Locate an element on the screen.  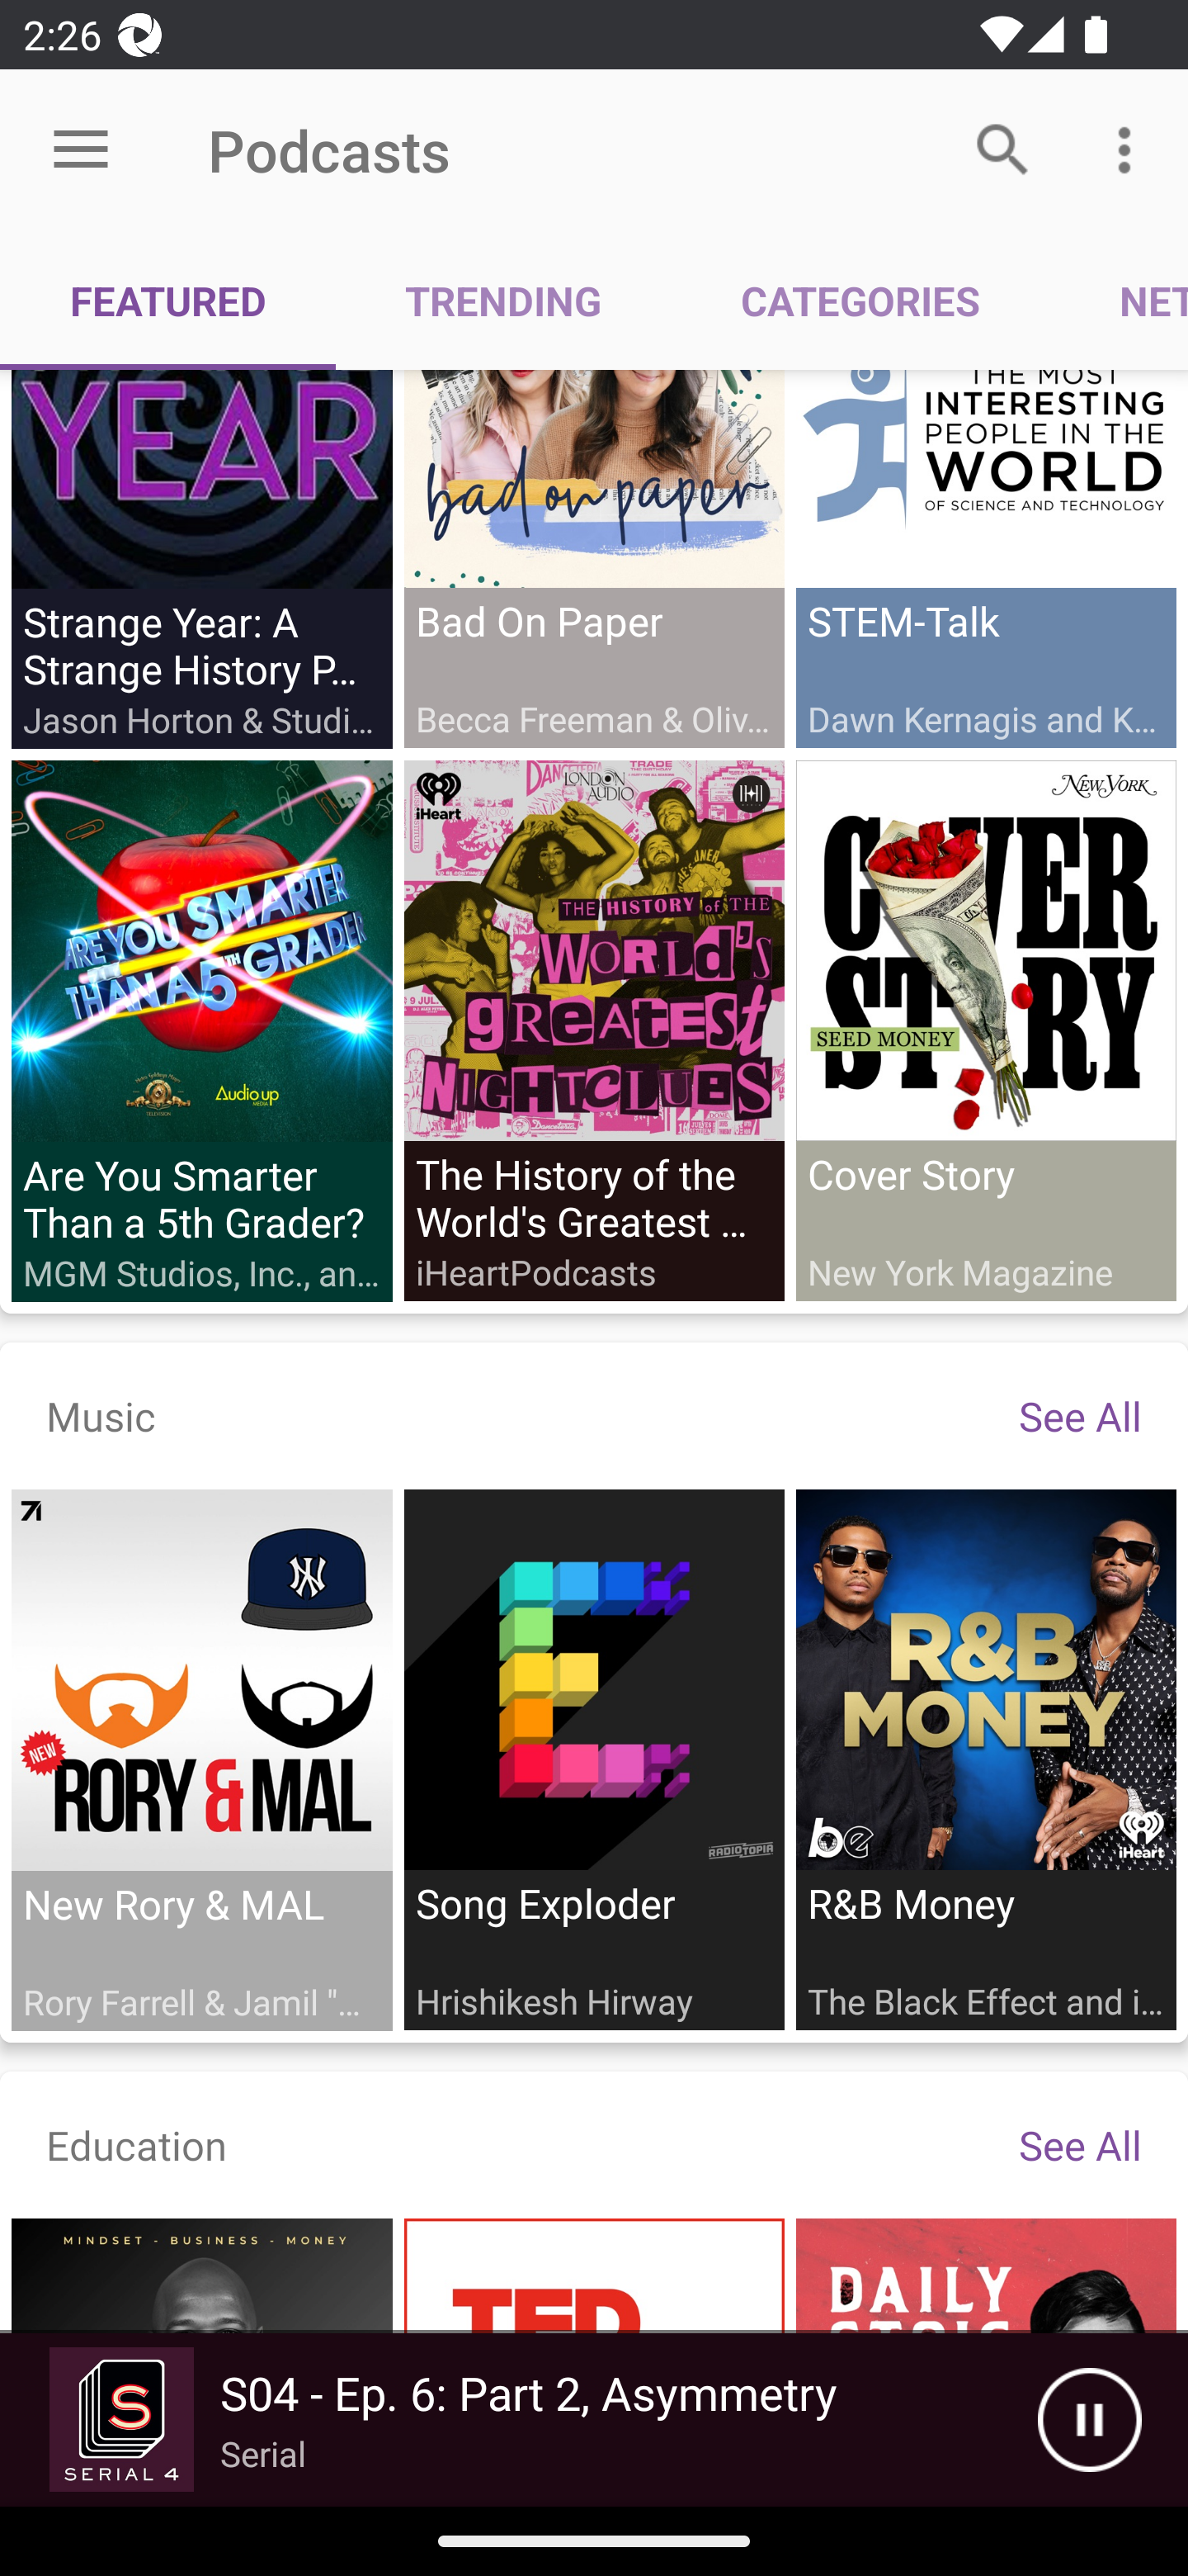
TRENDING is located at coordinates (503, 301).